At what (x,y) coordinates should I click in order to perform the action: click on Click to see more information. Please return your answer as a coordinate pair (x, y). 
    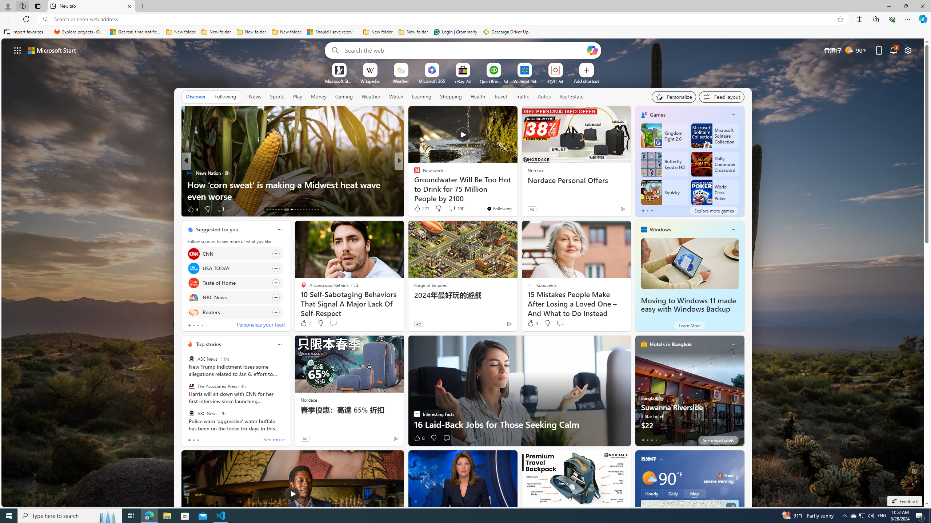
    Looking at the image, I should click on (731, 507).